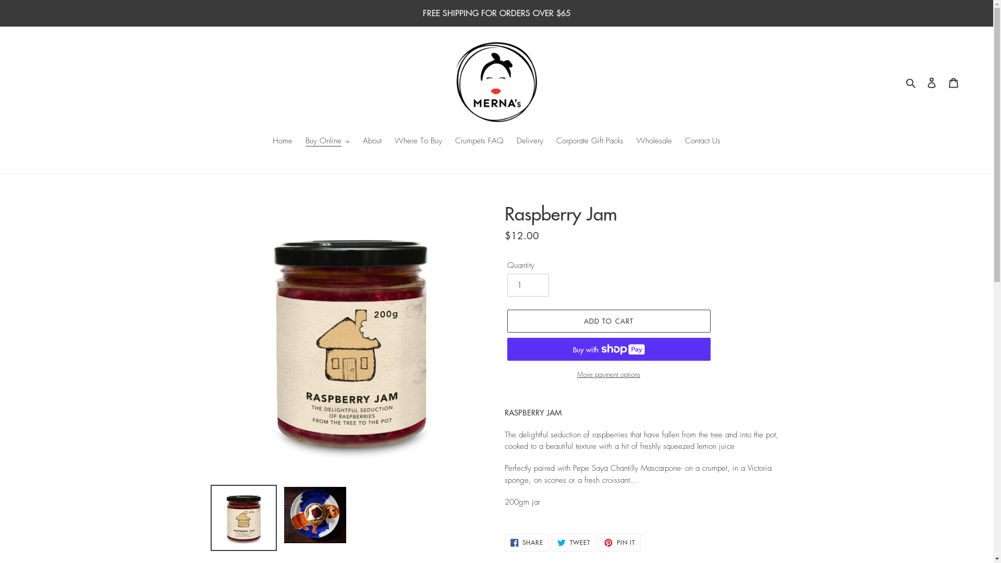 The width and height of the screenshot is (1001, 563). Describe the element at coordinates (654, 142) in the screenshot. I see `Wholesale` at that location.